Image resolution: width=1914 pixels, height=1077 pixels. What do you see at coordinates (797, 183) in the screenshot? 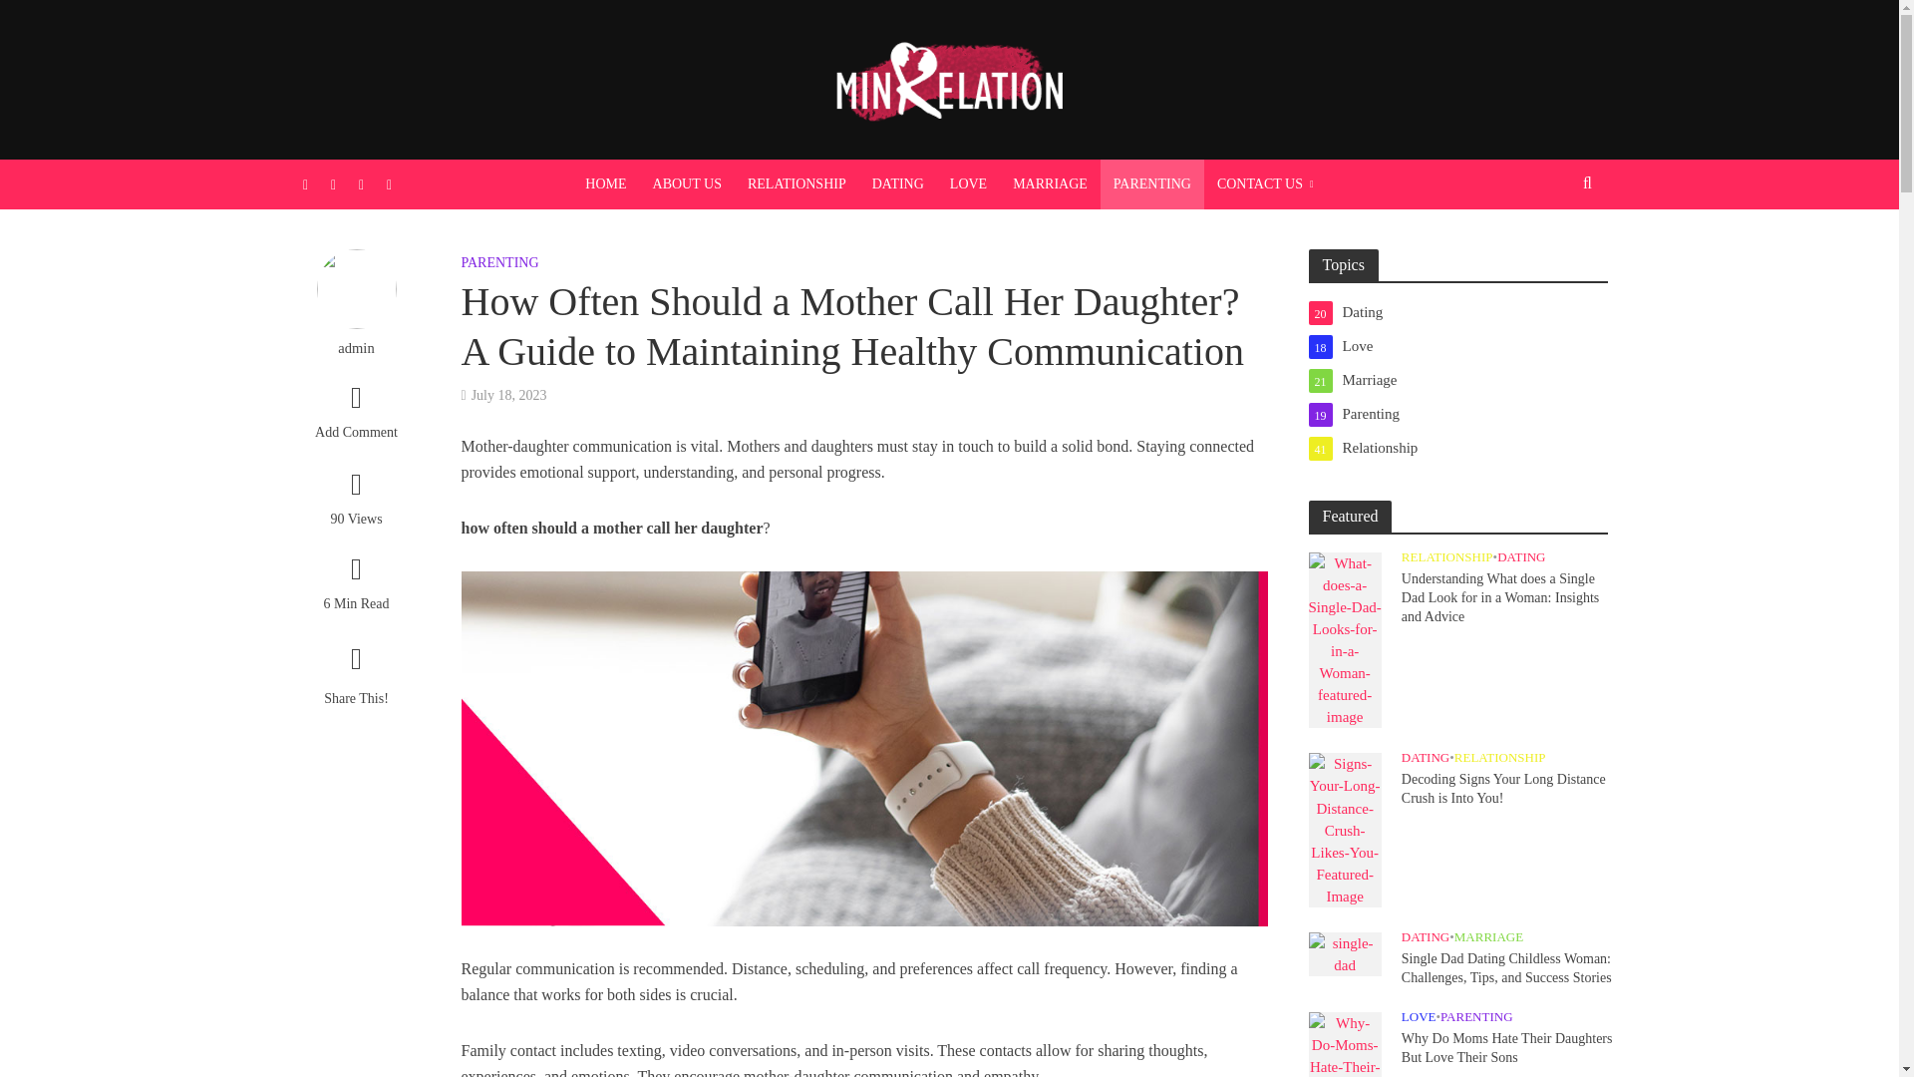
I see `RELATIONSHIP` at bounding box center [797, 183].